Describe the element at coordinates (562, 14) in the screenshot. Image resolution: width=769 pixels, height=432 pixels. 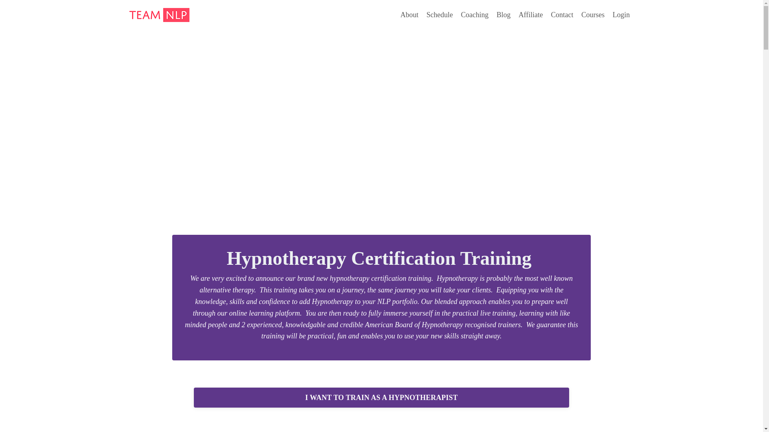
I see `Contact` at that location.